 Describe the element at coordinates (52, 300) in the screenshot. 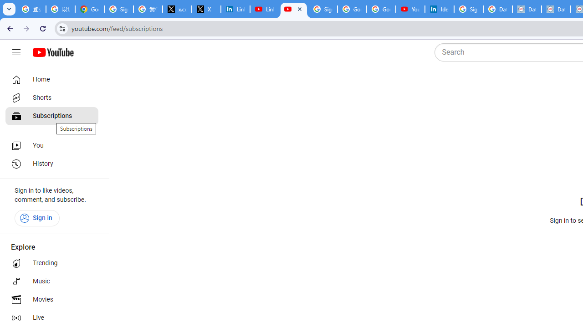

I see `Movies` at that location.